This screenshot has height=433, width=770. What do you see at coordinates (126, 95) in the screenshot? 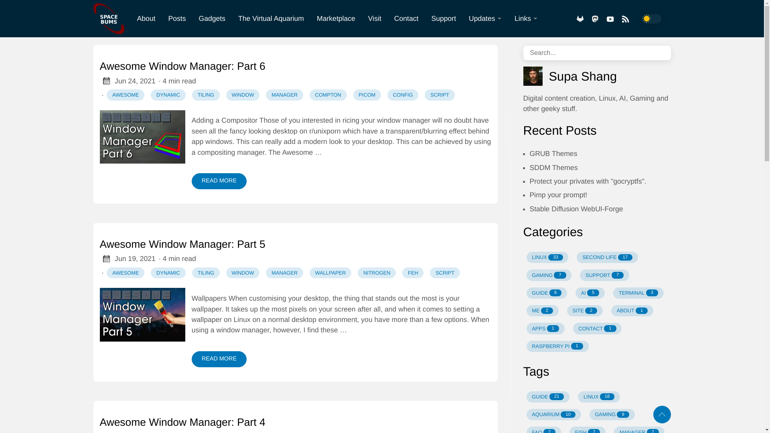
I see `AWESOME` at bounding box center [126, 95].